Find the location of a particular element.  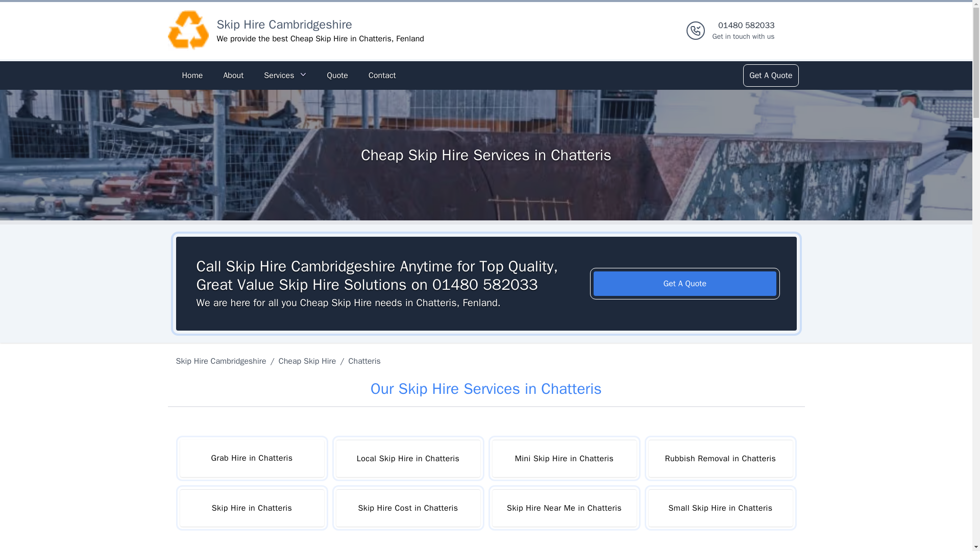

Small Skip Hire in Chatteris is located at coordinates (720, 508).